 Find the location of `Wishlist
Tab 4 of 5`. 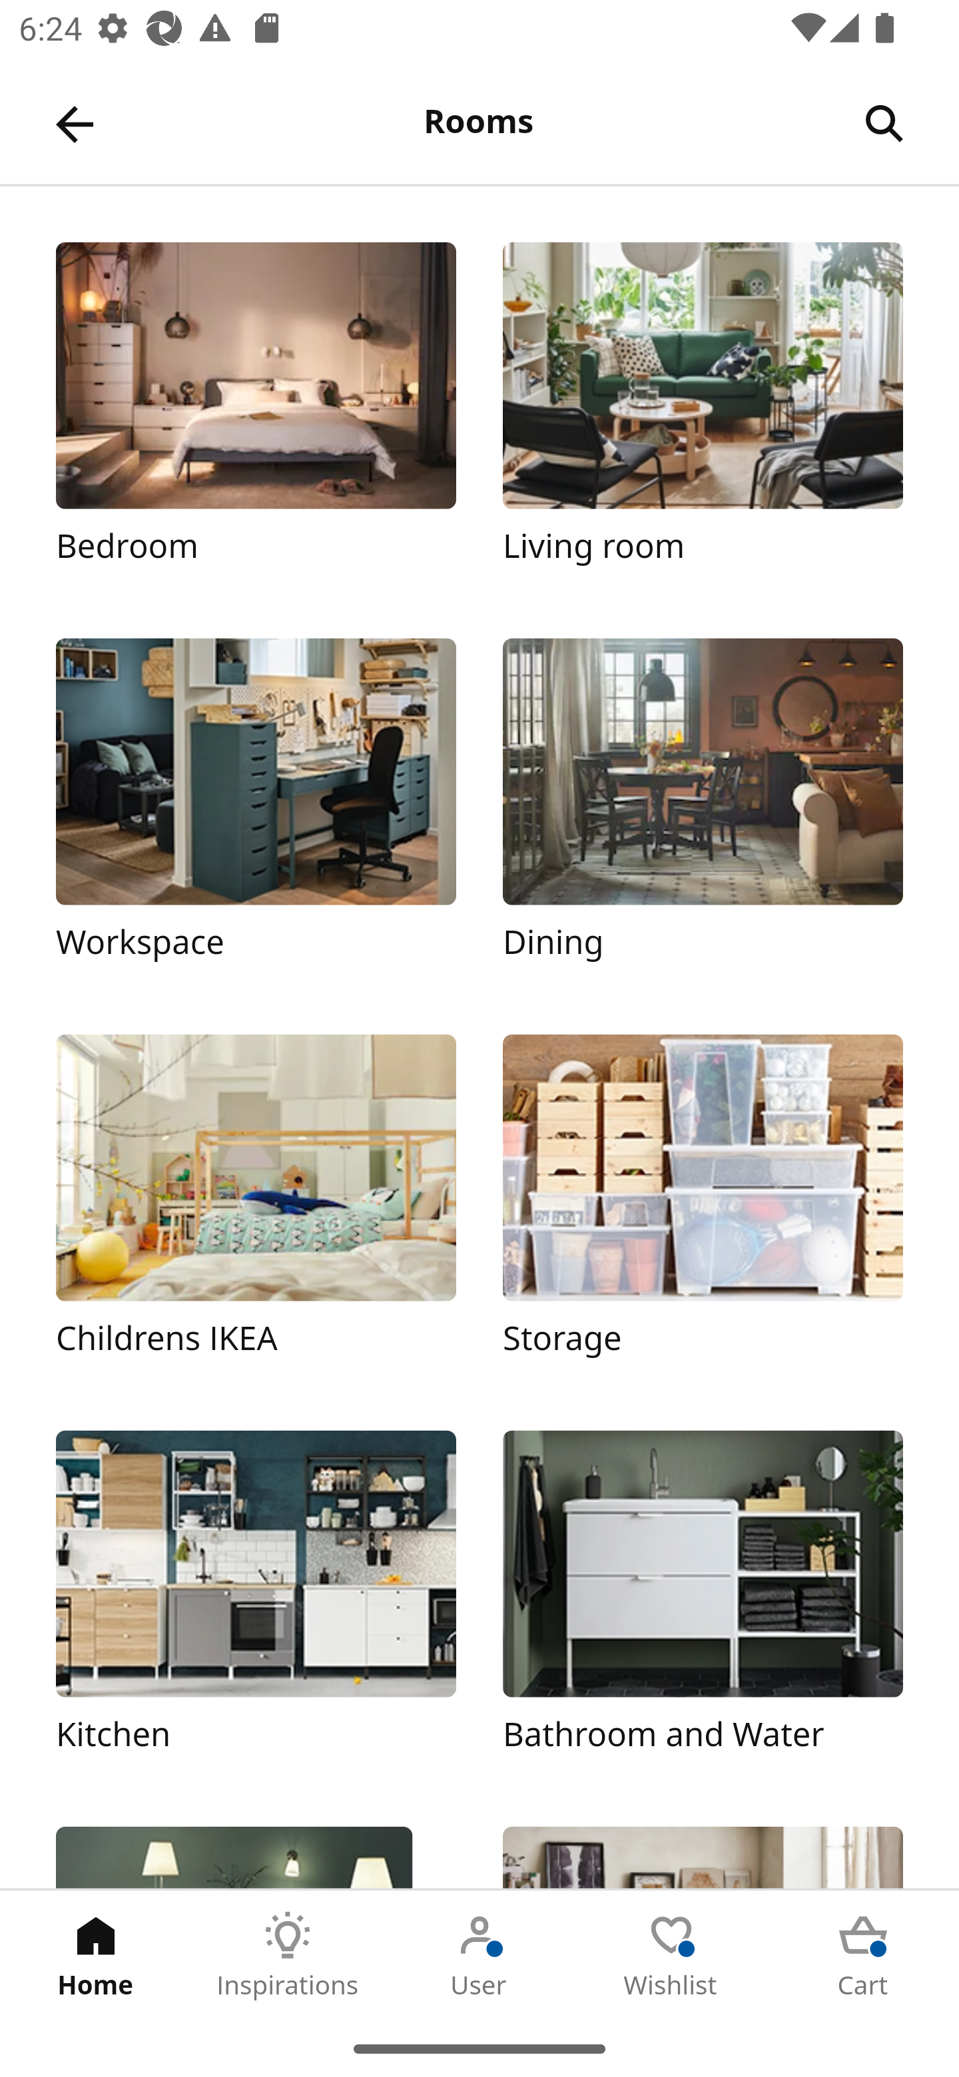

Wishlist
Tab 4 of 5 is located at coordinates (671, 1955).